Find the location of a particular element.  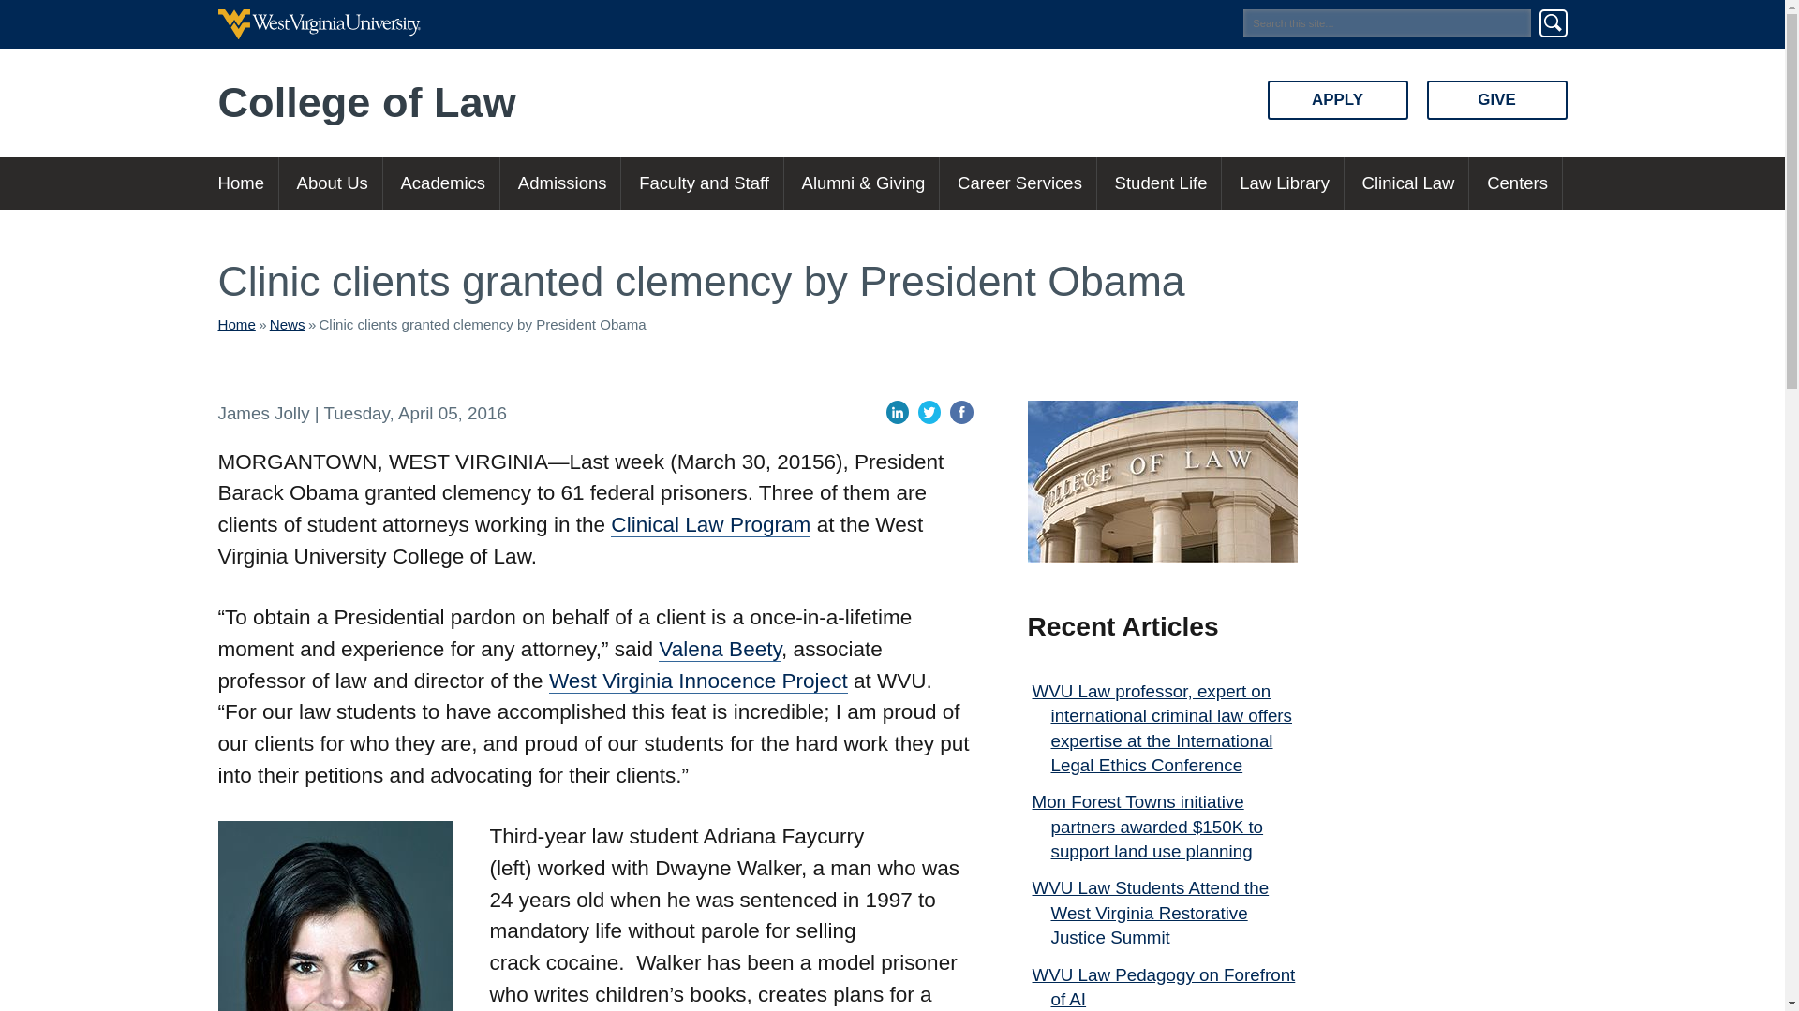

College of Law is located at coordinates (555, 103).